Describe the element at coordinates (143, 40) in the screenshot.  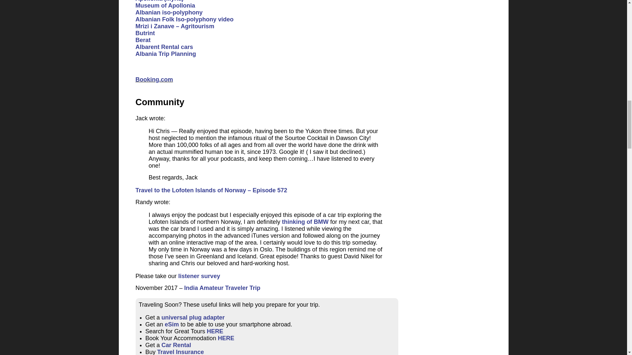
I see `Berat` at that location.